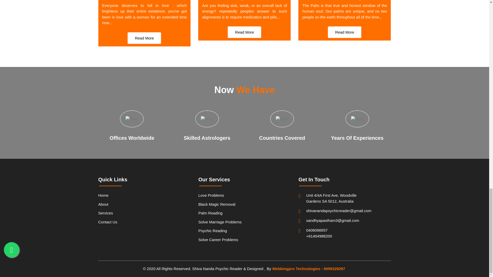 The image size is (493, 277). Describe the element at coordinates (144, 196) in the screenshot. I see `Home` at that location.